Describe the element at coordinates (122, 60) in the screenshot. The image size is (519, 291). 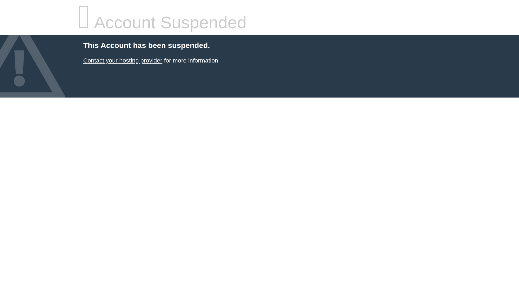
I see `Contact your hosting provider` at that location.